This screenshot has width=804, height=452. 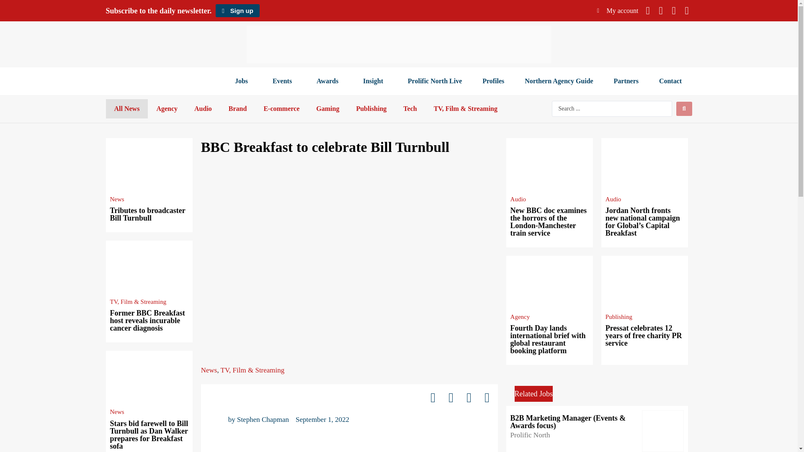 What do you see at coordinates (329, 81) in the screenshot?
I see `Awards` at bounding box center [329, 81].